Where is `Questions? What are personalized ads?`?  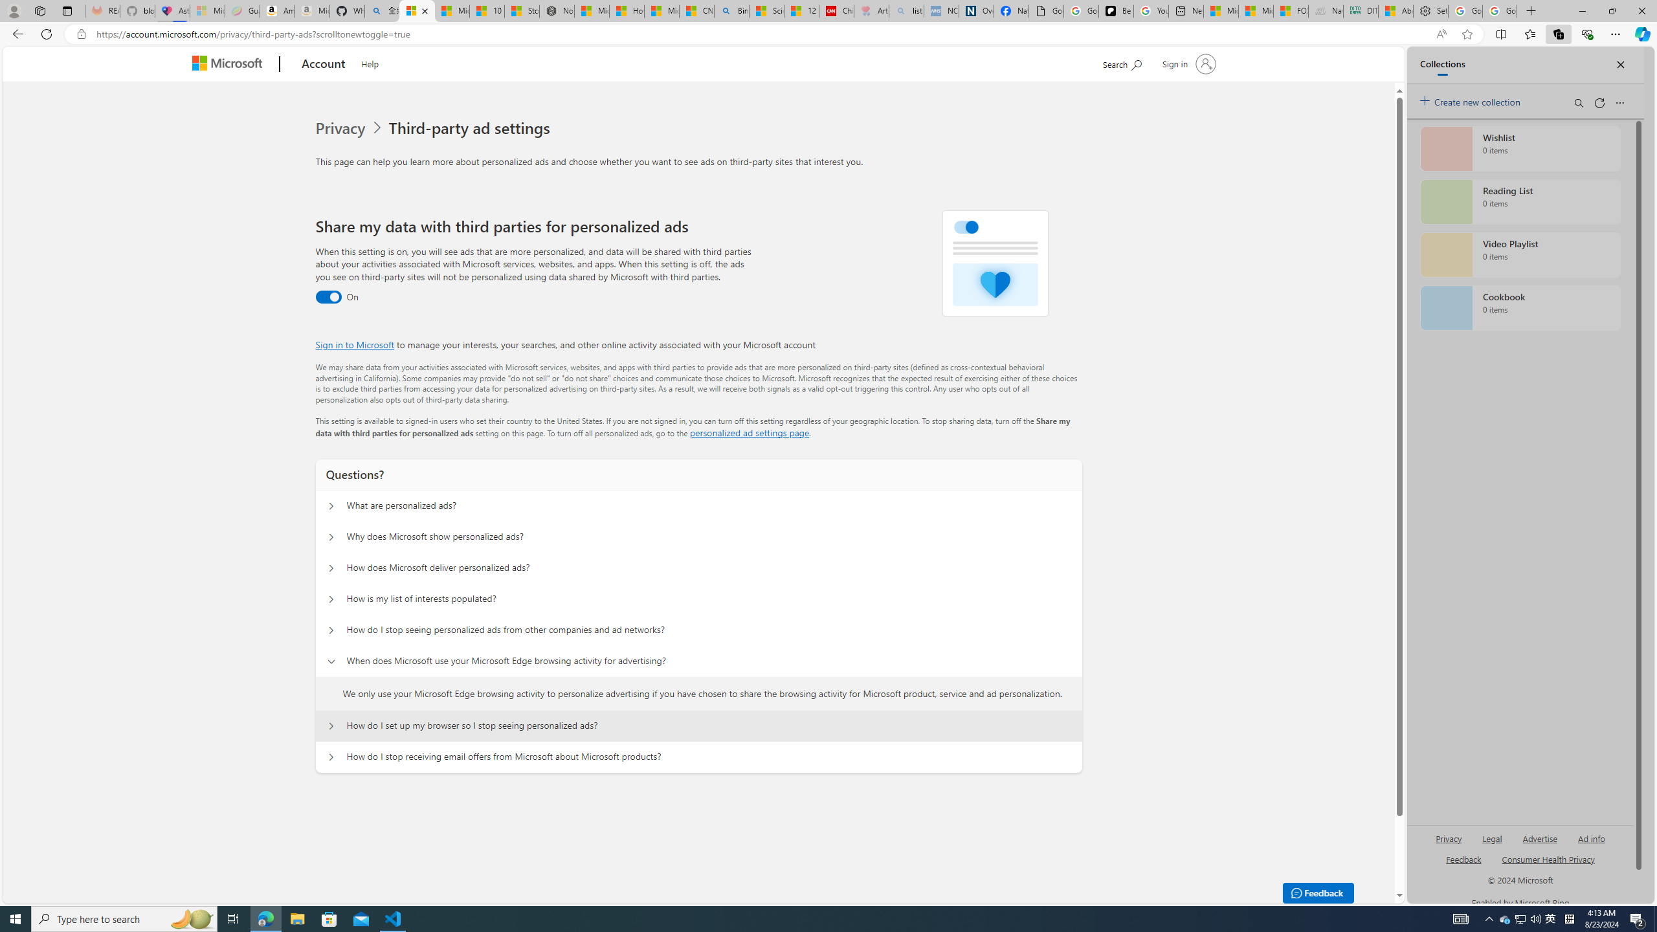
Questions? What are personalized ads? is located at coordinates (330, 506).